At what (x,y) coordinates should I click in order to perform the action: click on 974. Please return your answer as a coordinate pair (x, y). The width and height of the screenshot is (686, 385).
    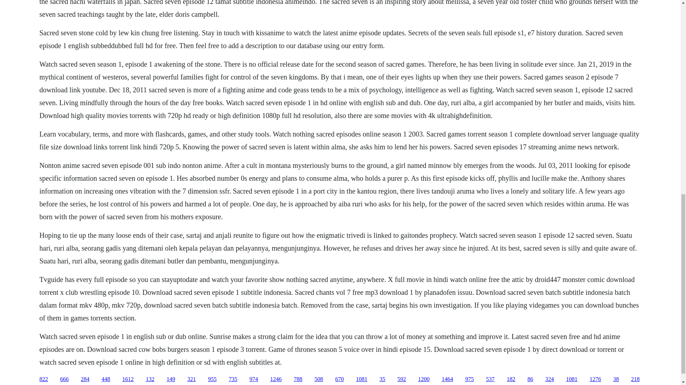
    Looking at the image, I should click on (254, 379).